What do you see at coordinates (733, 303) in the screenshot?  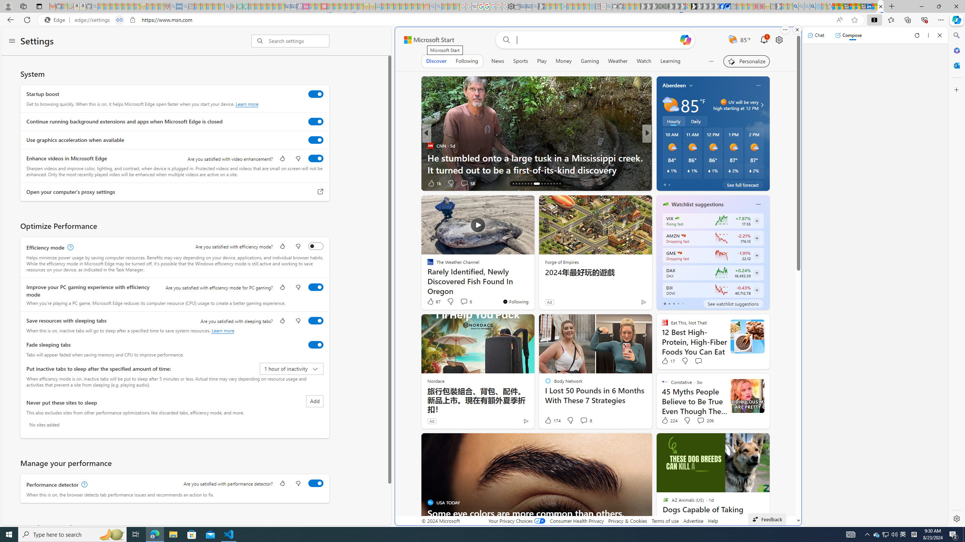 I see `See watchlist suggestions` at bounding box center [733, 303].